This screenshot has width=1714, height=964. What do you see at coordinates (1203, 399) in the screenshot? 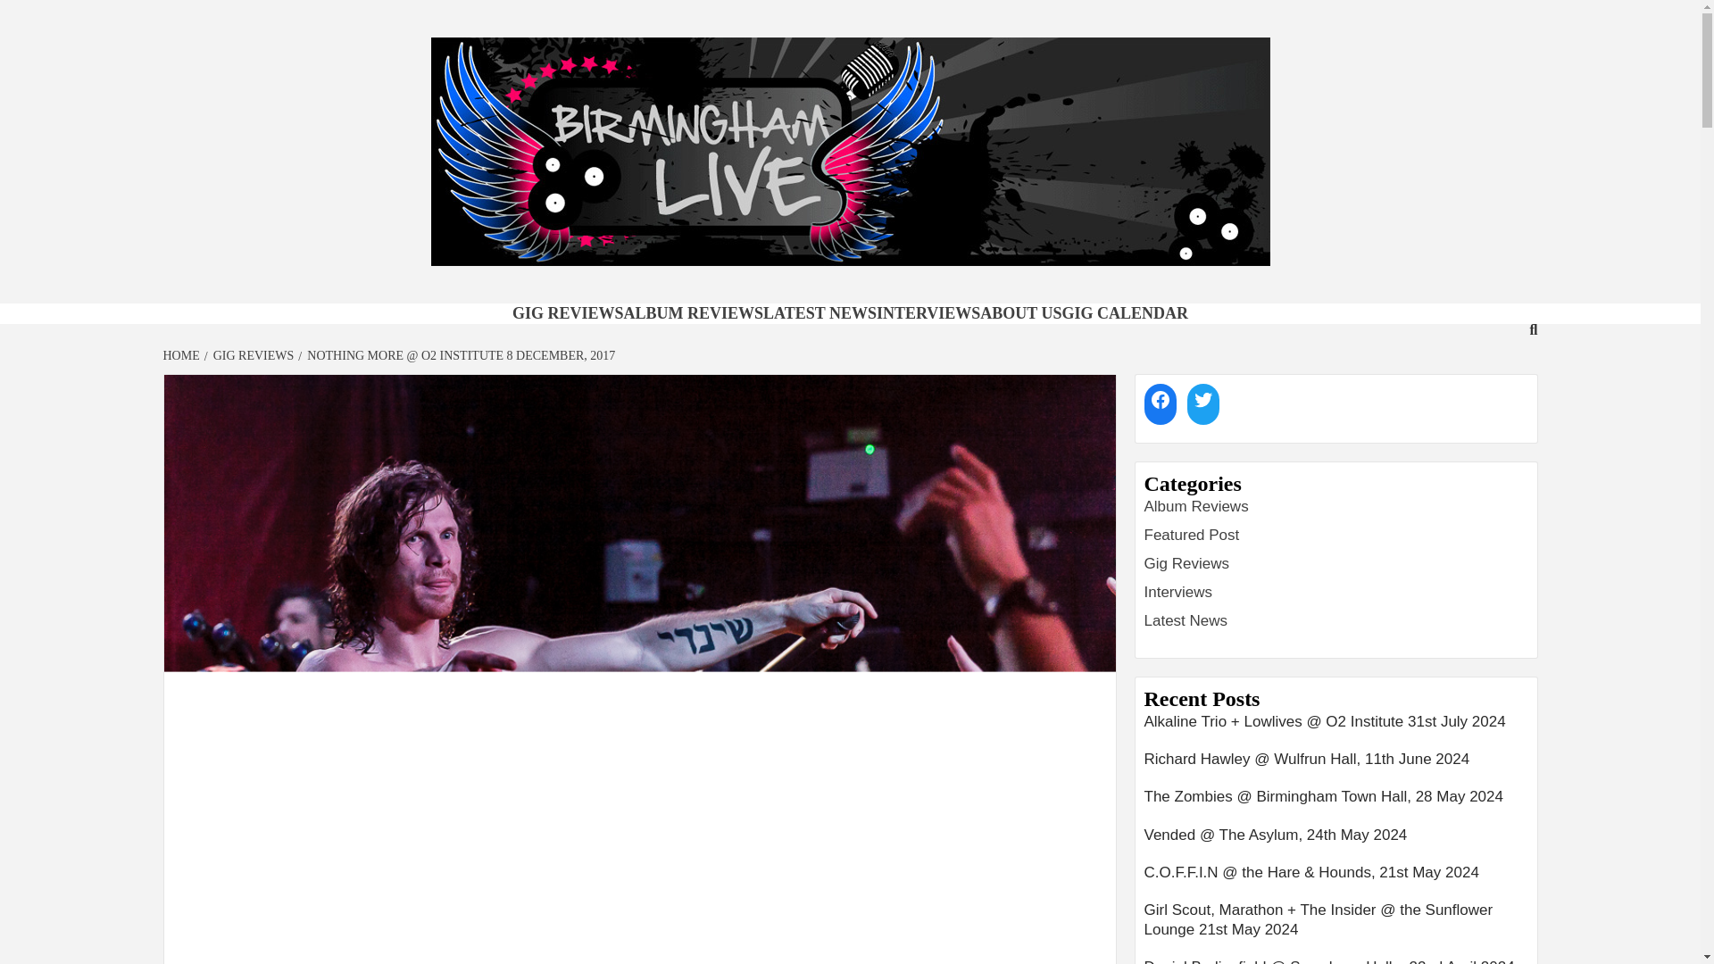
I see `Twitter` at bounding box center [1203, 399].